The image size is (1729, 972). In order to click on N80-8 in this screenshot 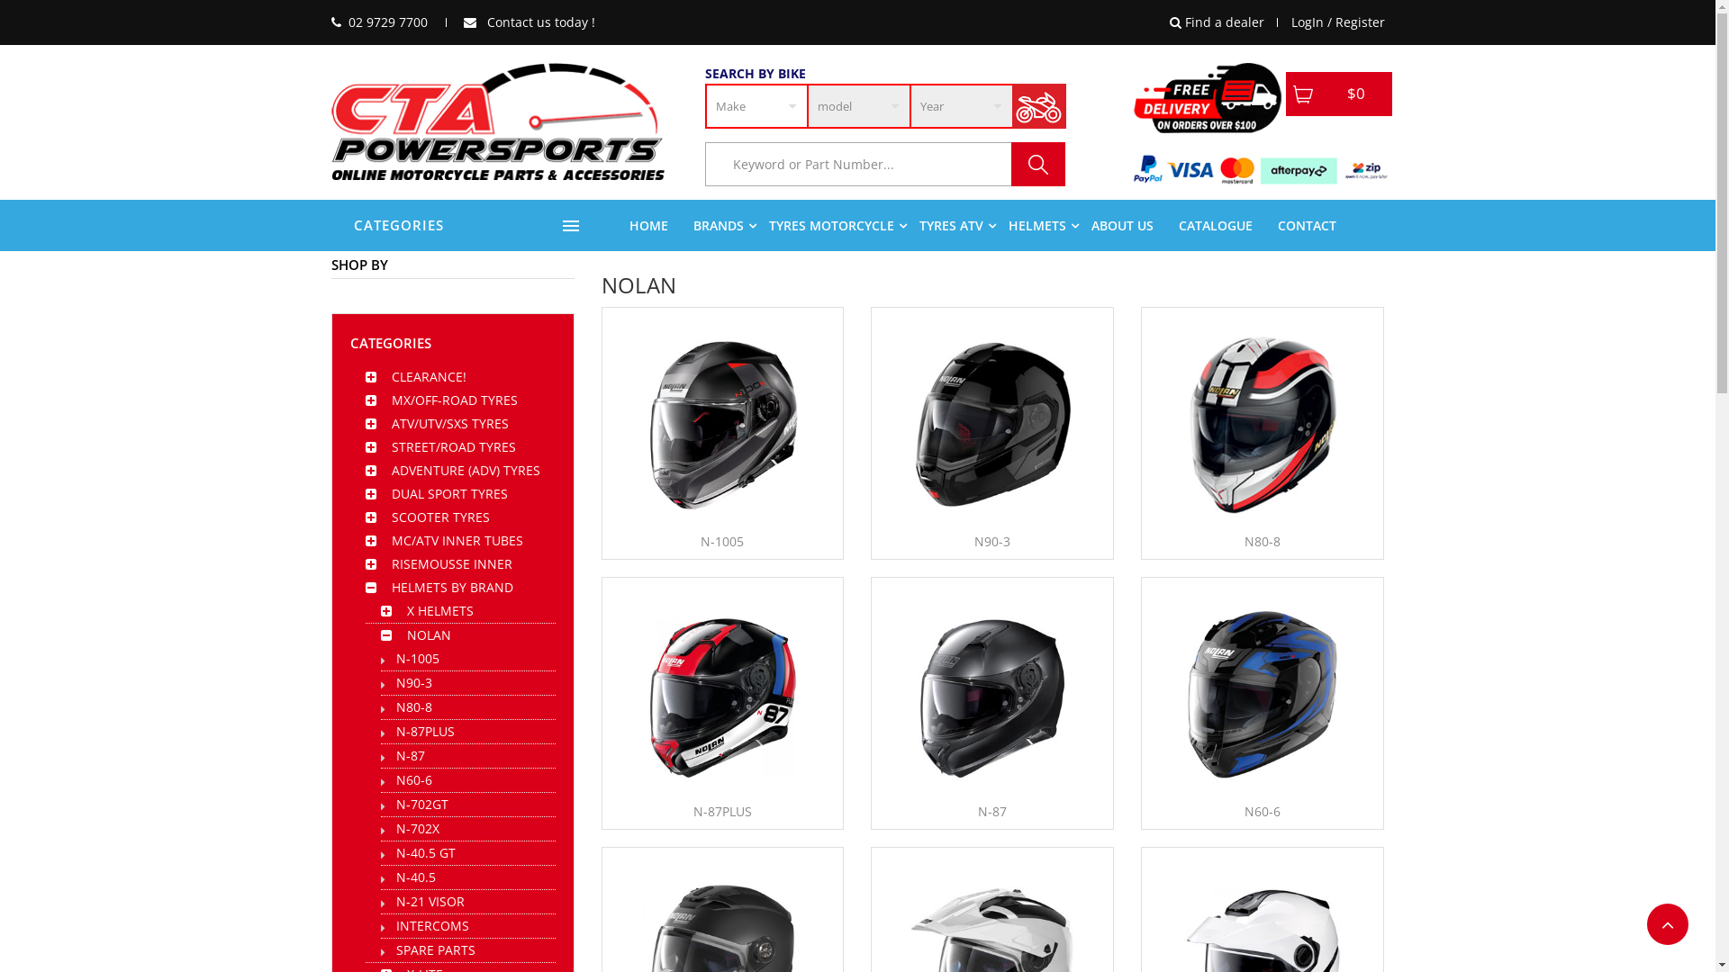, I will do `click(1263, 423)`.